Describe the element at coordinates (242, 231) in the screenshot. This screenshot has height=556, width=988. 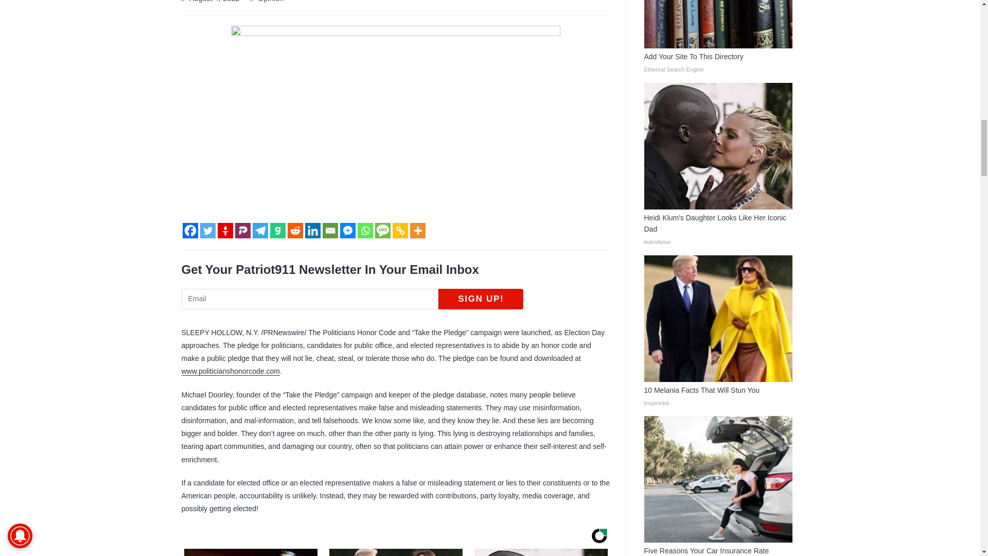
I see `Parler` at that location.